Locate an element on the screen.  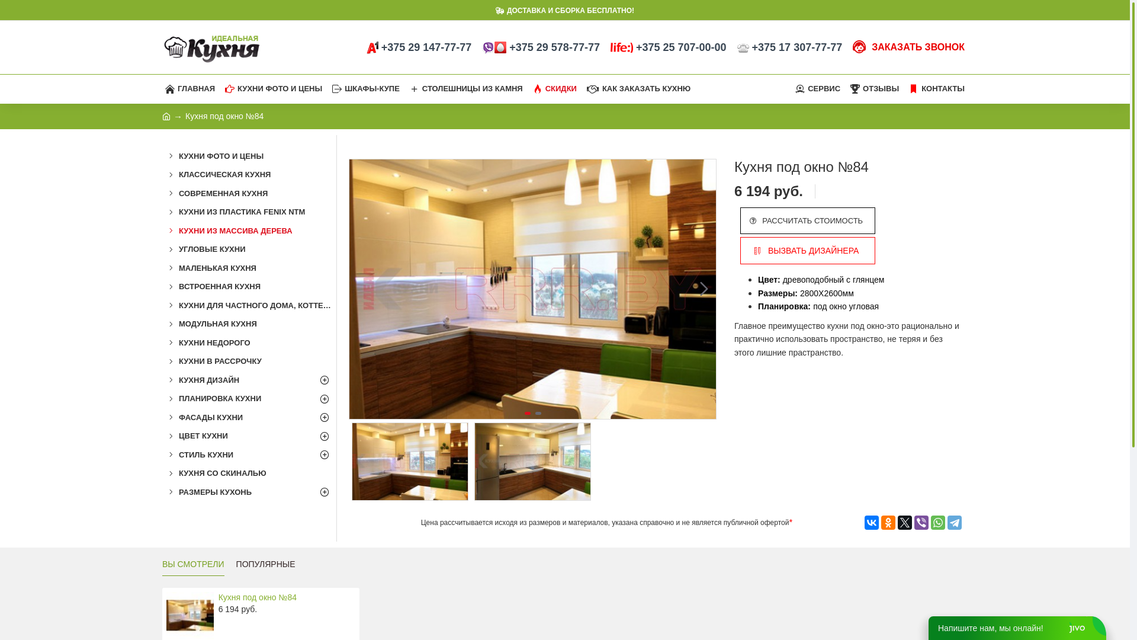
Twitter is located at coordinates (905, 523).